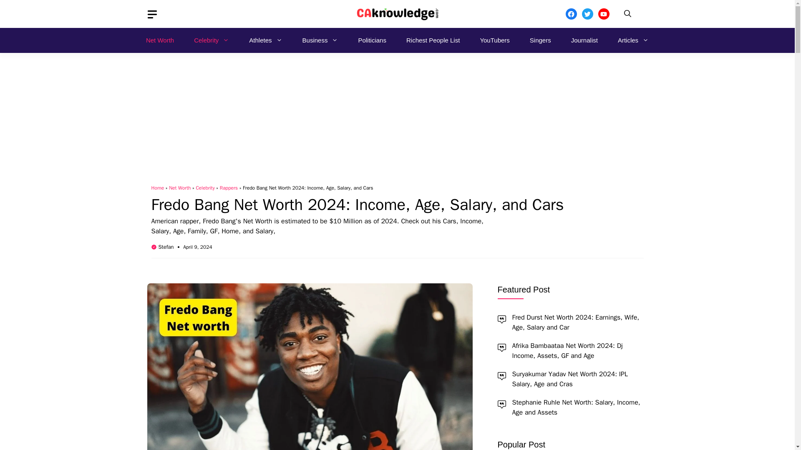 Image resolution: width=801 pixels, height=450 pixels. Describe the element at coordinates (160, 40) in the screenshot. I see `Net Worth` at that location.